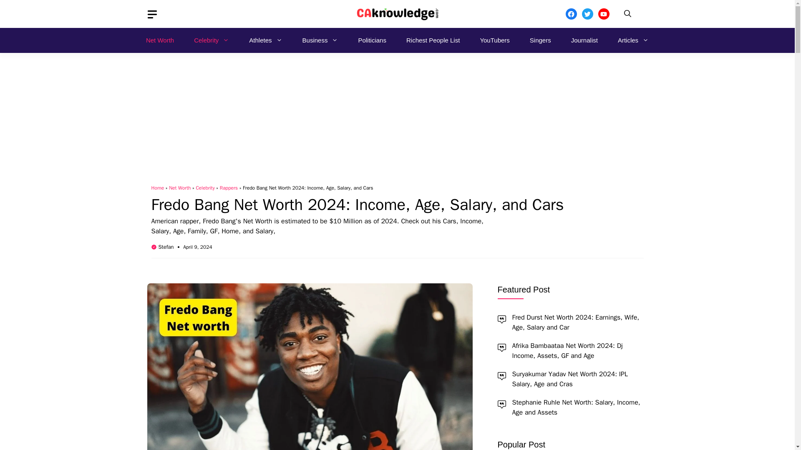 Image resolution: width=801 pixels, height=450 pixels. Describe the element at coordinates (160, 40) in the screenshot. I see `Net Worth` at that location.